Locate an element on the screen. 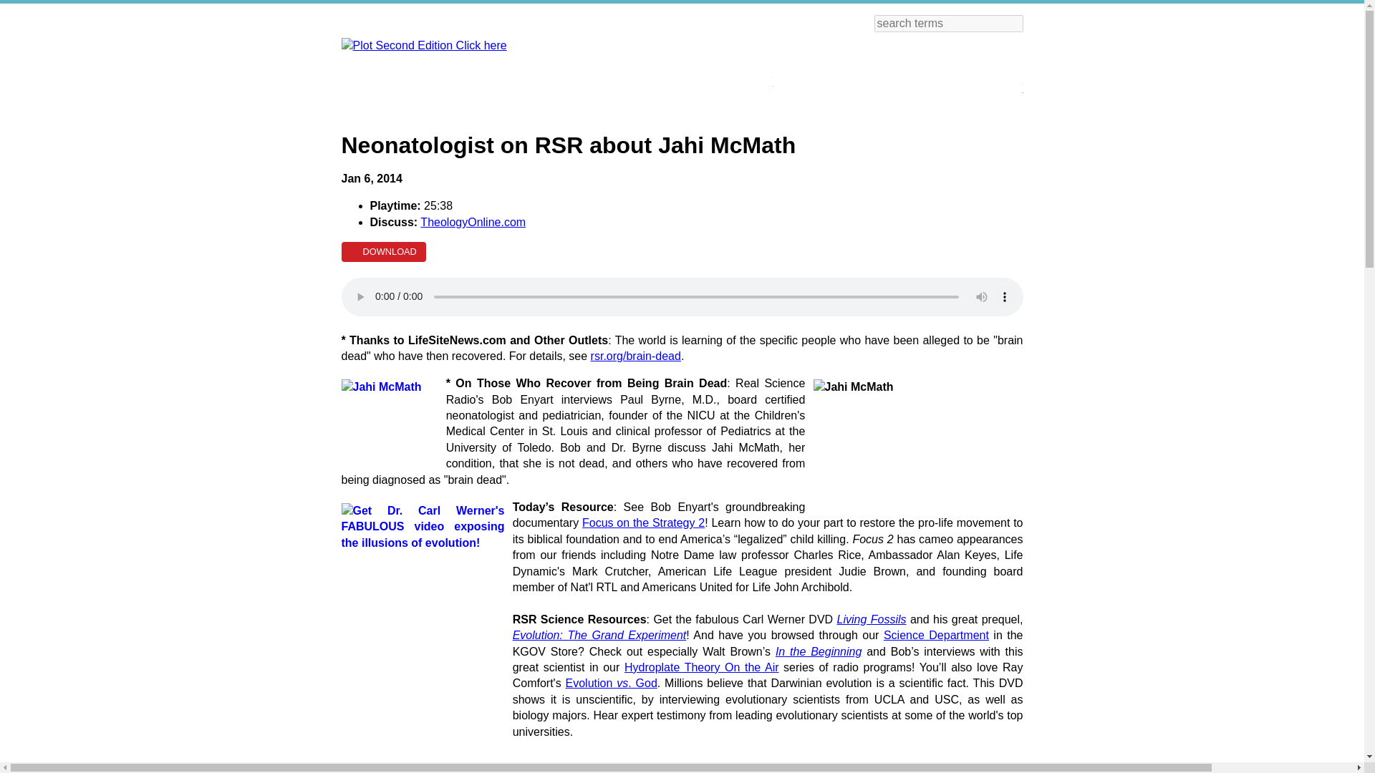 The height and width of the screenshot is (773, 1375). Living Fossils is located at coordinates (872, 619).